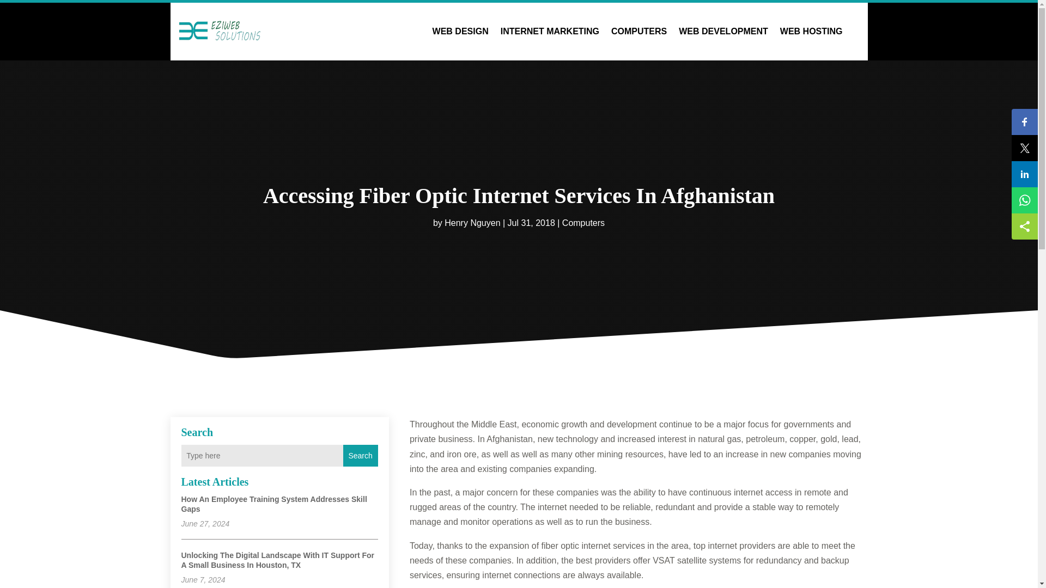 The width and height of the screenshot is (1046, 588). Describe the element at coordinates (723, 32) in the screenshot. I see `WEB DEVELOPMENT` at that location.